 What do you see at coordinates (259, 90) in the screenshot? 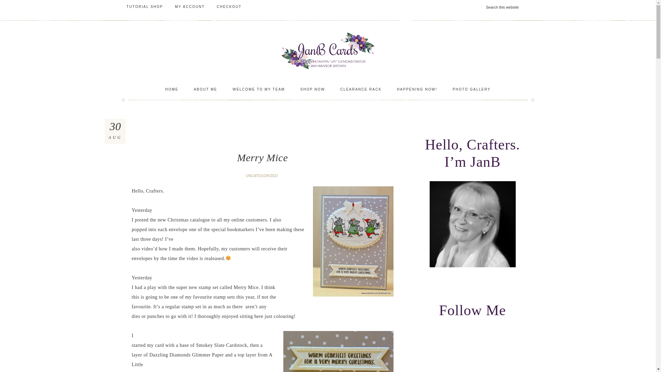
I see `WELCOME TO MY TEAM` at bounding box center [259, 90].